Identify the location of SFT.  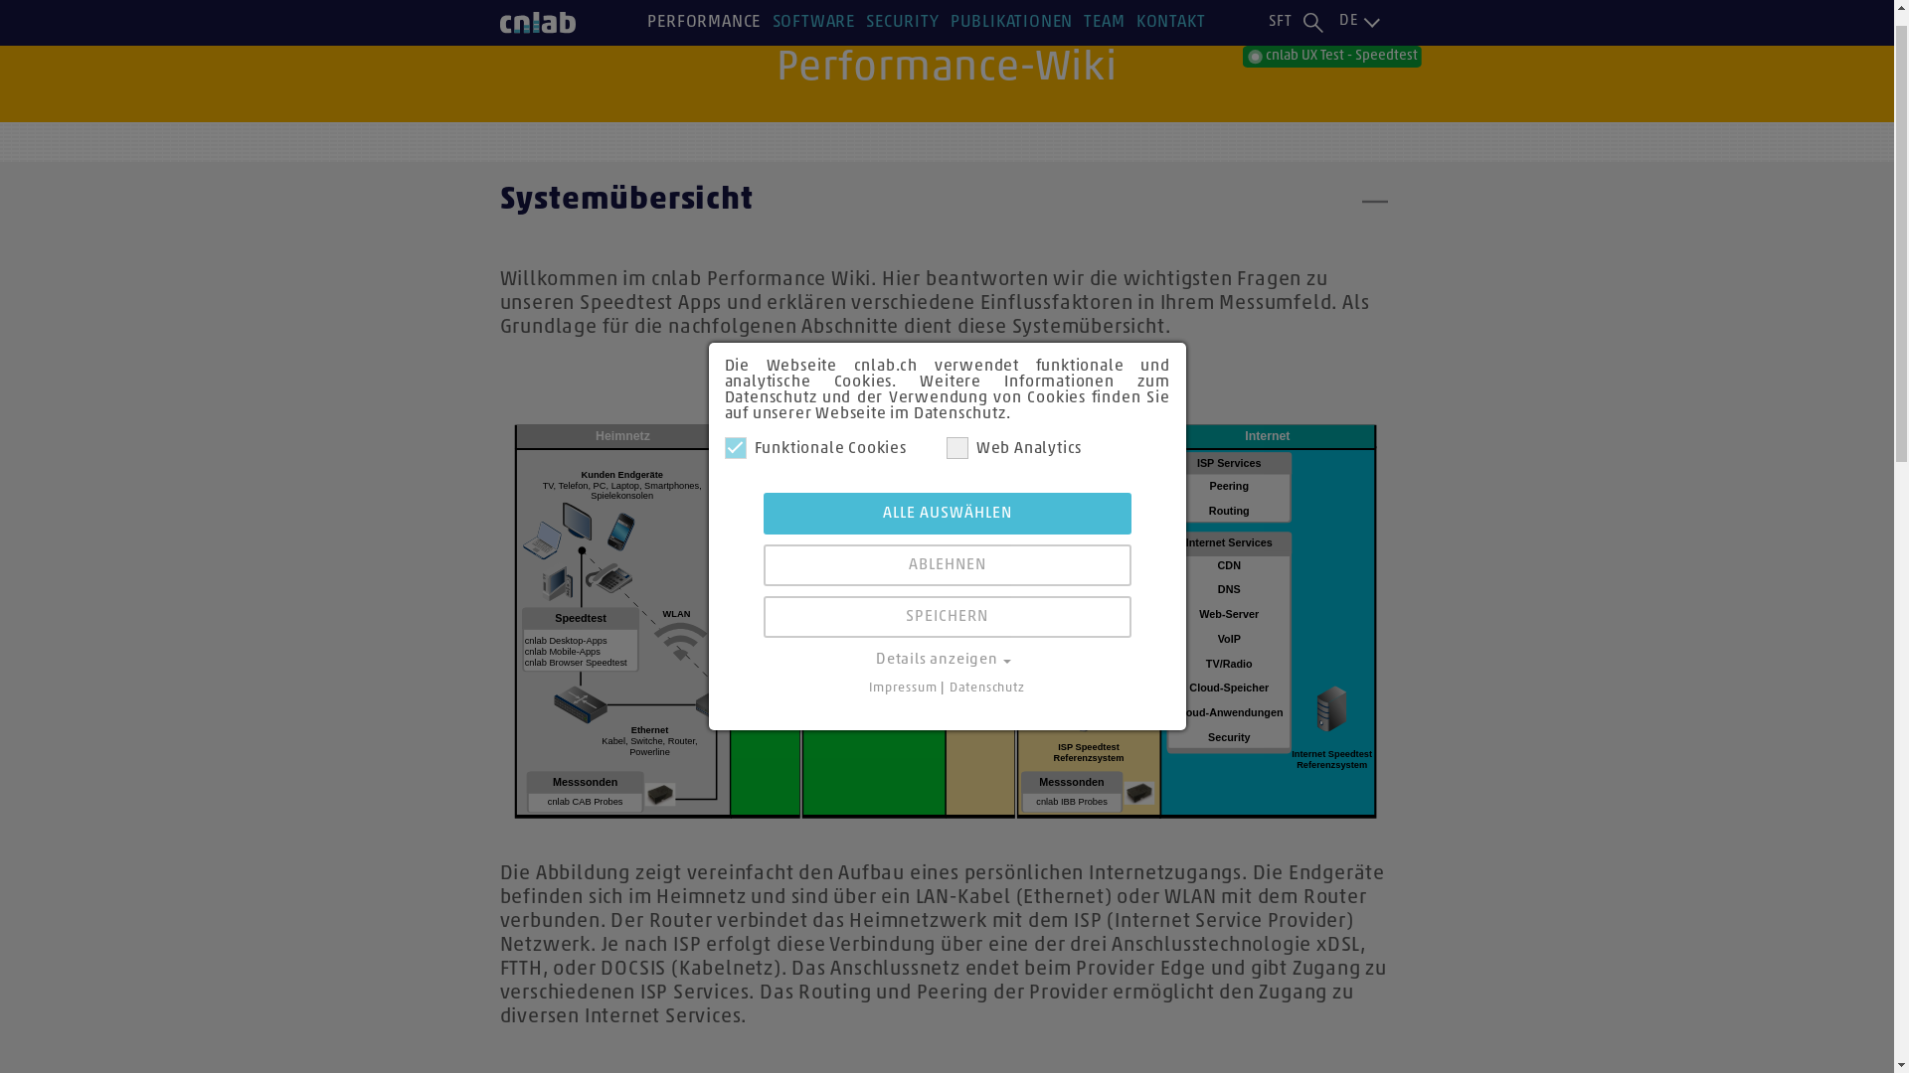
(1281, 52).